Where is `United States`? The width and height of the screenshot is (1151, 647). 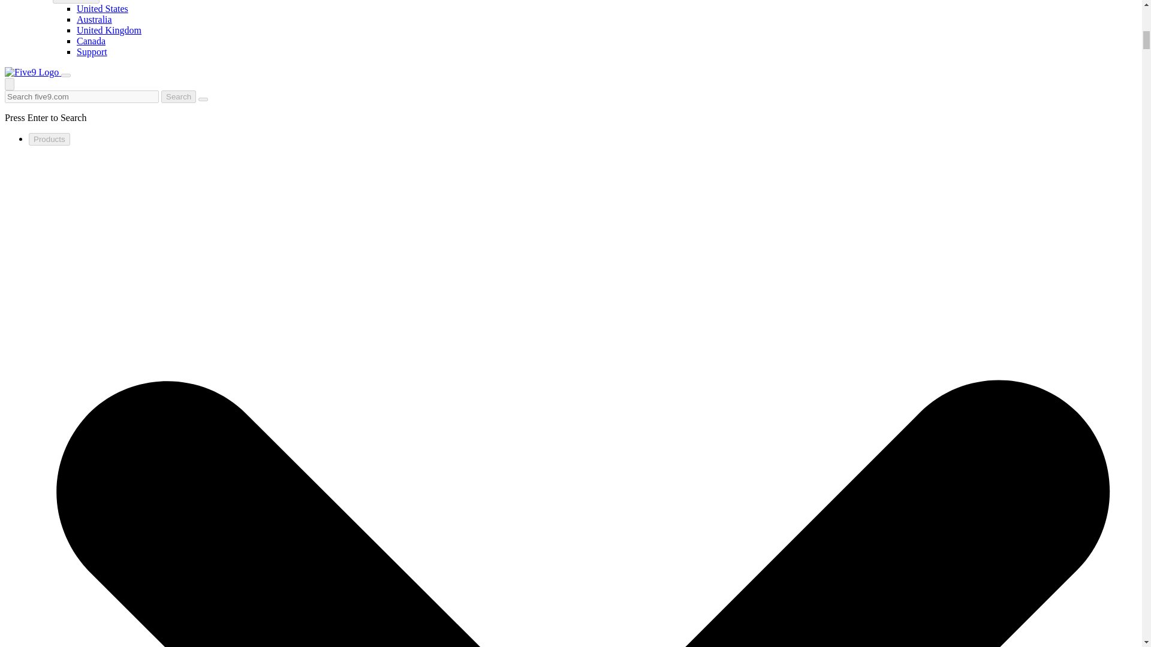
United States is located at coordinates (102, 8).